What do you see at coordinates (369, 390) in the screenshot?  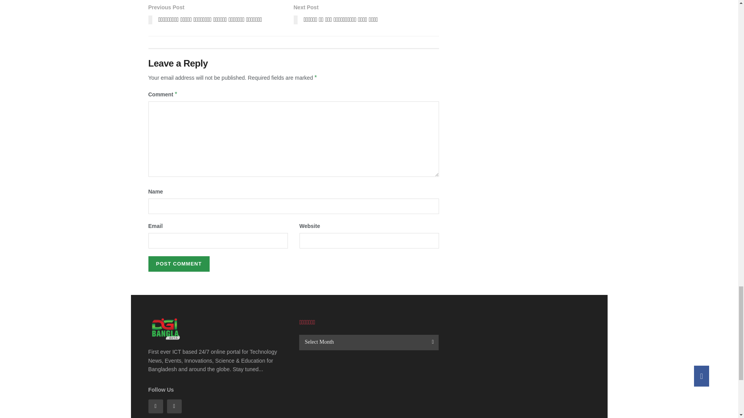 I see `Advertisement` at bounding box center [369, 390].